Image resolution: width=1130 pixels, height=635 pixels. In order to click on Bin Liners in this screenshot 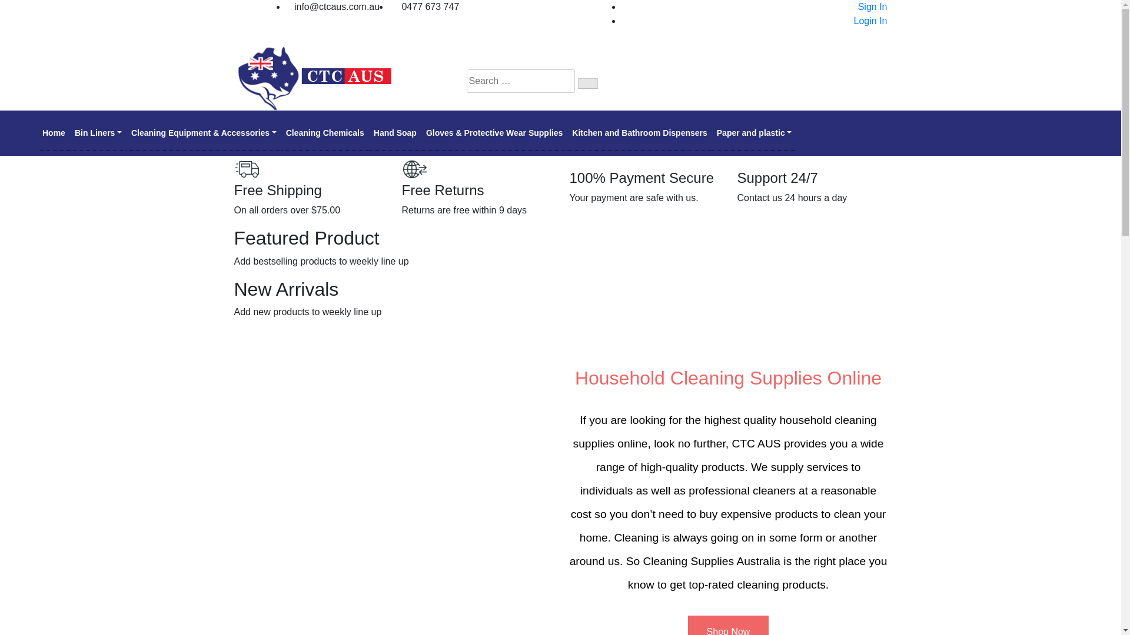, I will do `click(98, 133)`.